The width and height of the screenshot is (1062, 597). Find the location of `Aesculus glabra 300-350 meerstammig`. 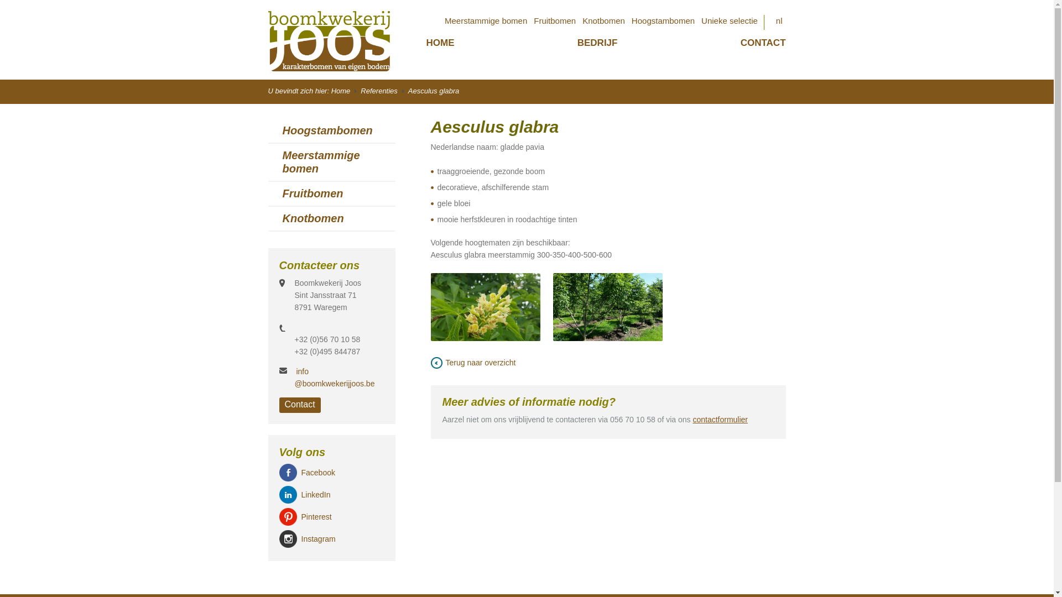

Aesculus glabra 300-350 meerstammig is located at coordinates (608, 307).